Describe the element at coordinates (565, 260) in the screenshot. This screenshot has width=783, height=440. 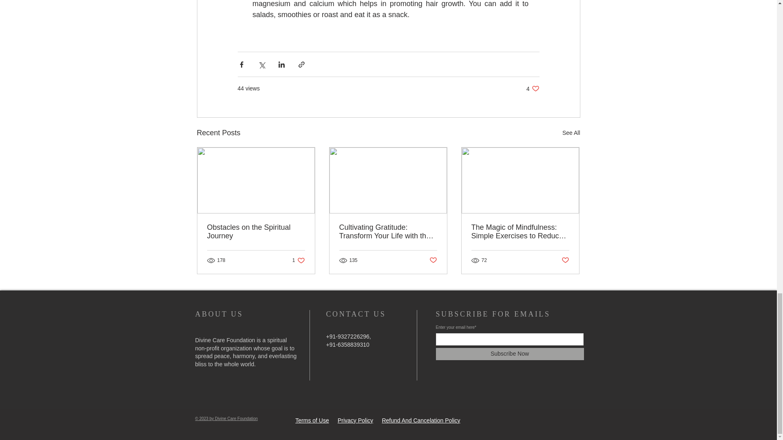
I see `Post not marked as liked` at that location.